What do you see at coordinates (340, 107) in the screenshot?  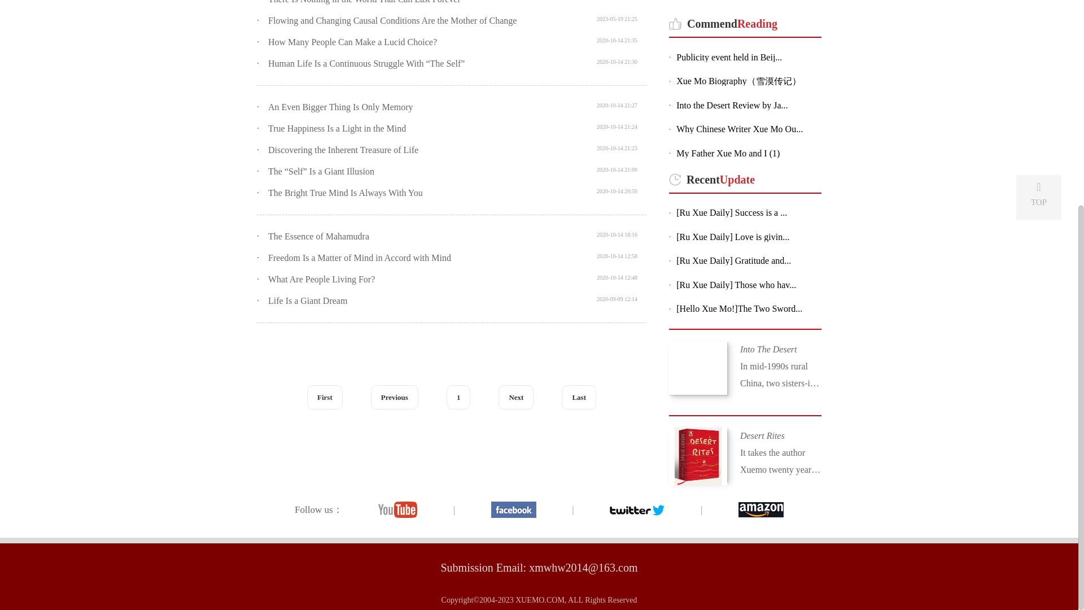 I see `An Even Bigger Thing Is Only Memory` at bounding box center [340, 107].